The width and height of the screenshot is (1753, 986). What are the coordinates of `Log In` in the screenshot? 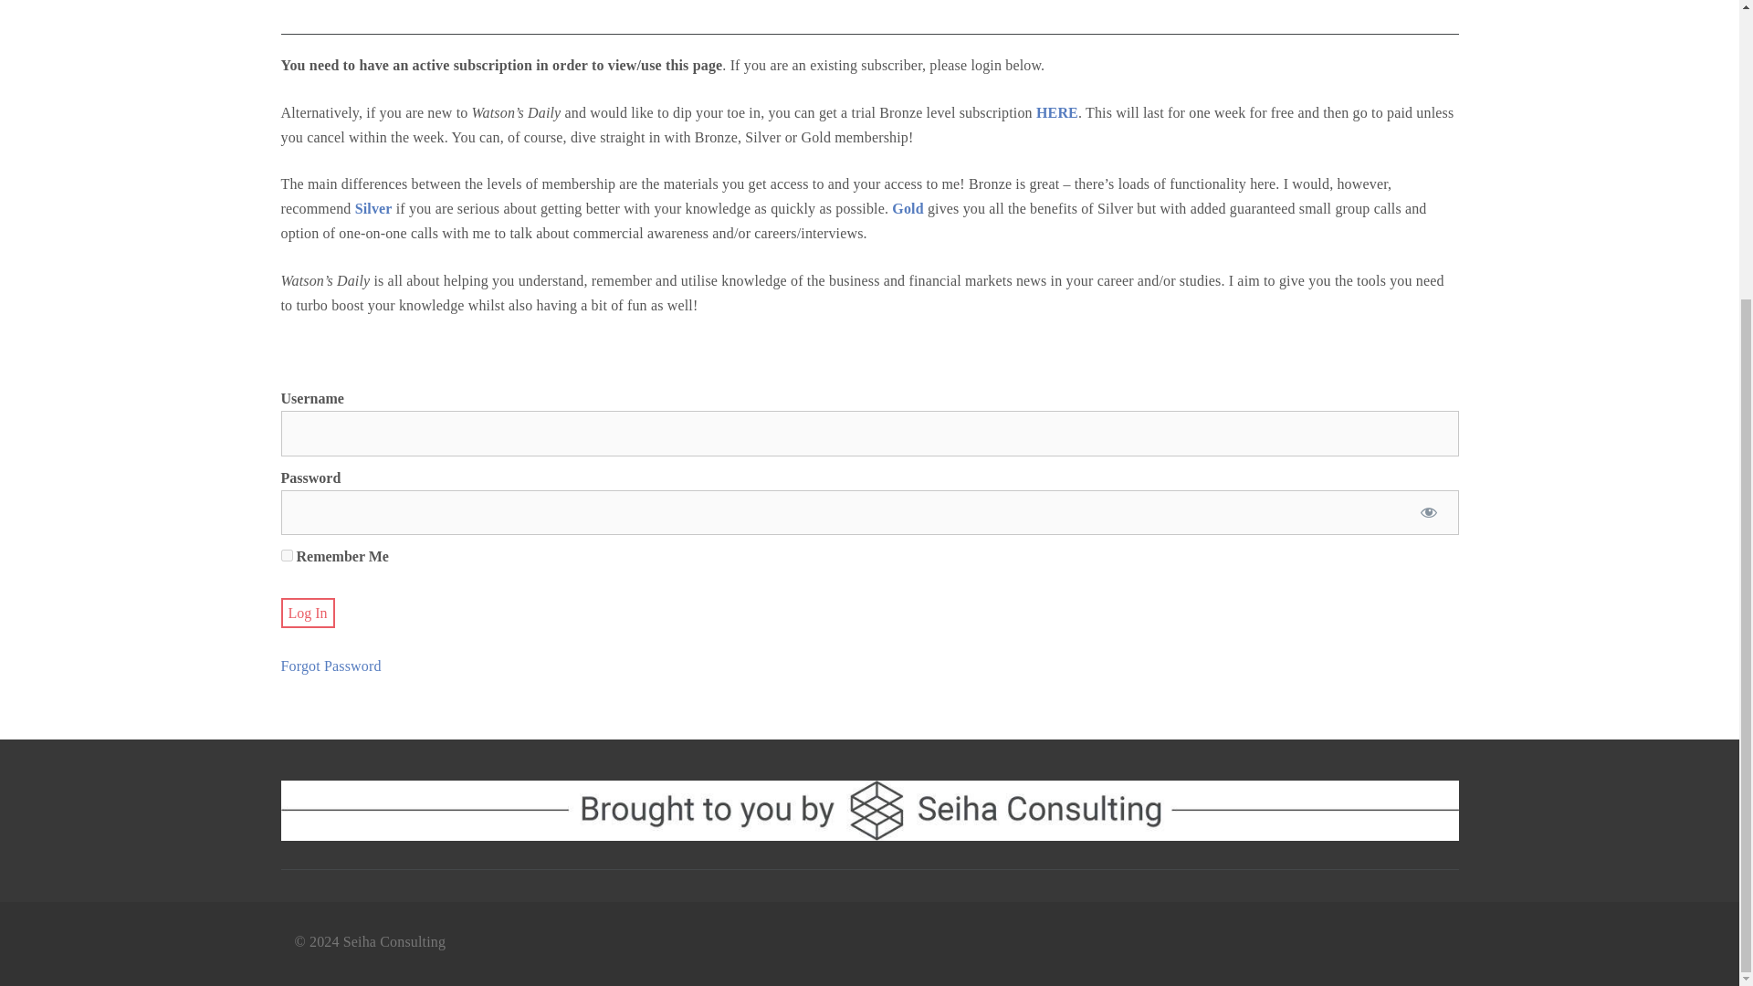 It's located at (307, 612).